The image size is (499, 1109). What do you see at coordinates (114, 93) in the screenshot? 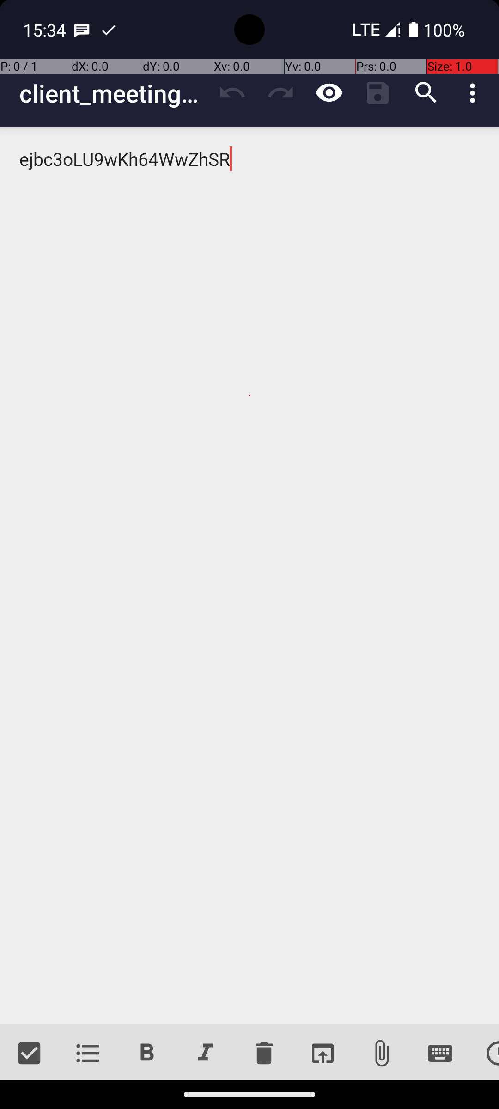
I see `client_meetings_schedule_2023_08_13` at bounding box center [114, 93].